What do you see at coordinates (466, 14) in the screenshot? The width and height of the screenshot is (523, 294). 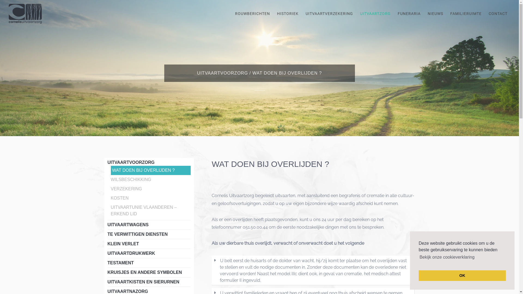 I see `FAMILIERUIMTE` at bounding box center [466, 14].